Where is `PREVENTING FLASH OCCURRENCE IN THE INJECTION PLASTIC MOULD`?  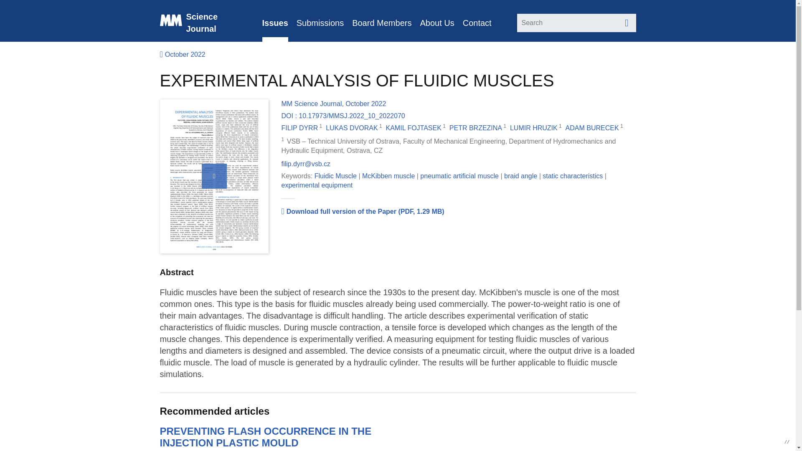
PREVENTING FLASH OCCURRENCE IN THE INJECTION PLASTIC MOULD is located at coordinates (265, 437).